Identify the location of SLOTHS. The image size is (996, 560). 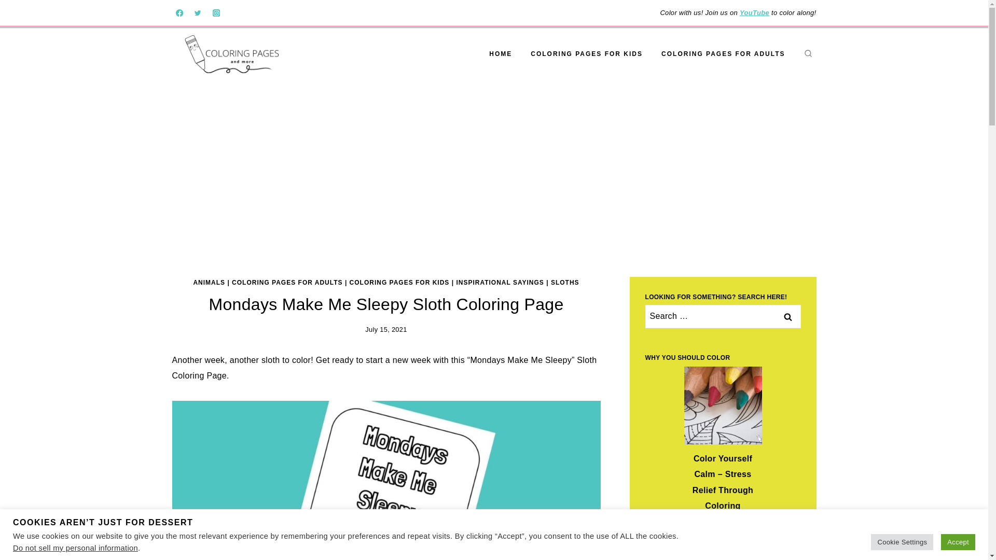
(565, 282).